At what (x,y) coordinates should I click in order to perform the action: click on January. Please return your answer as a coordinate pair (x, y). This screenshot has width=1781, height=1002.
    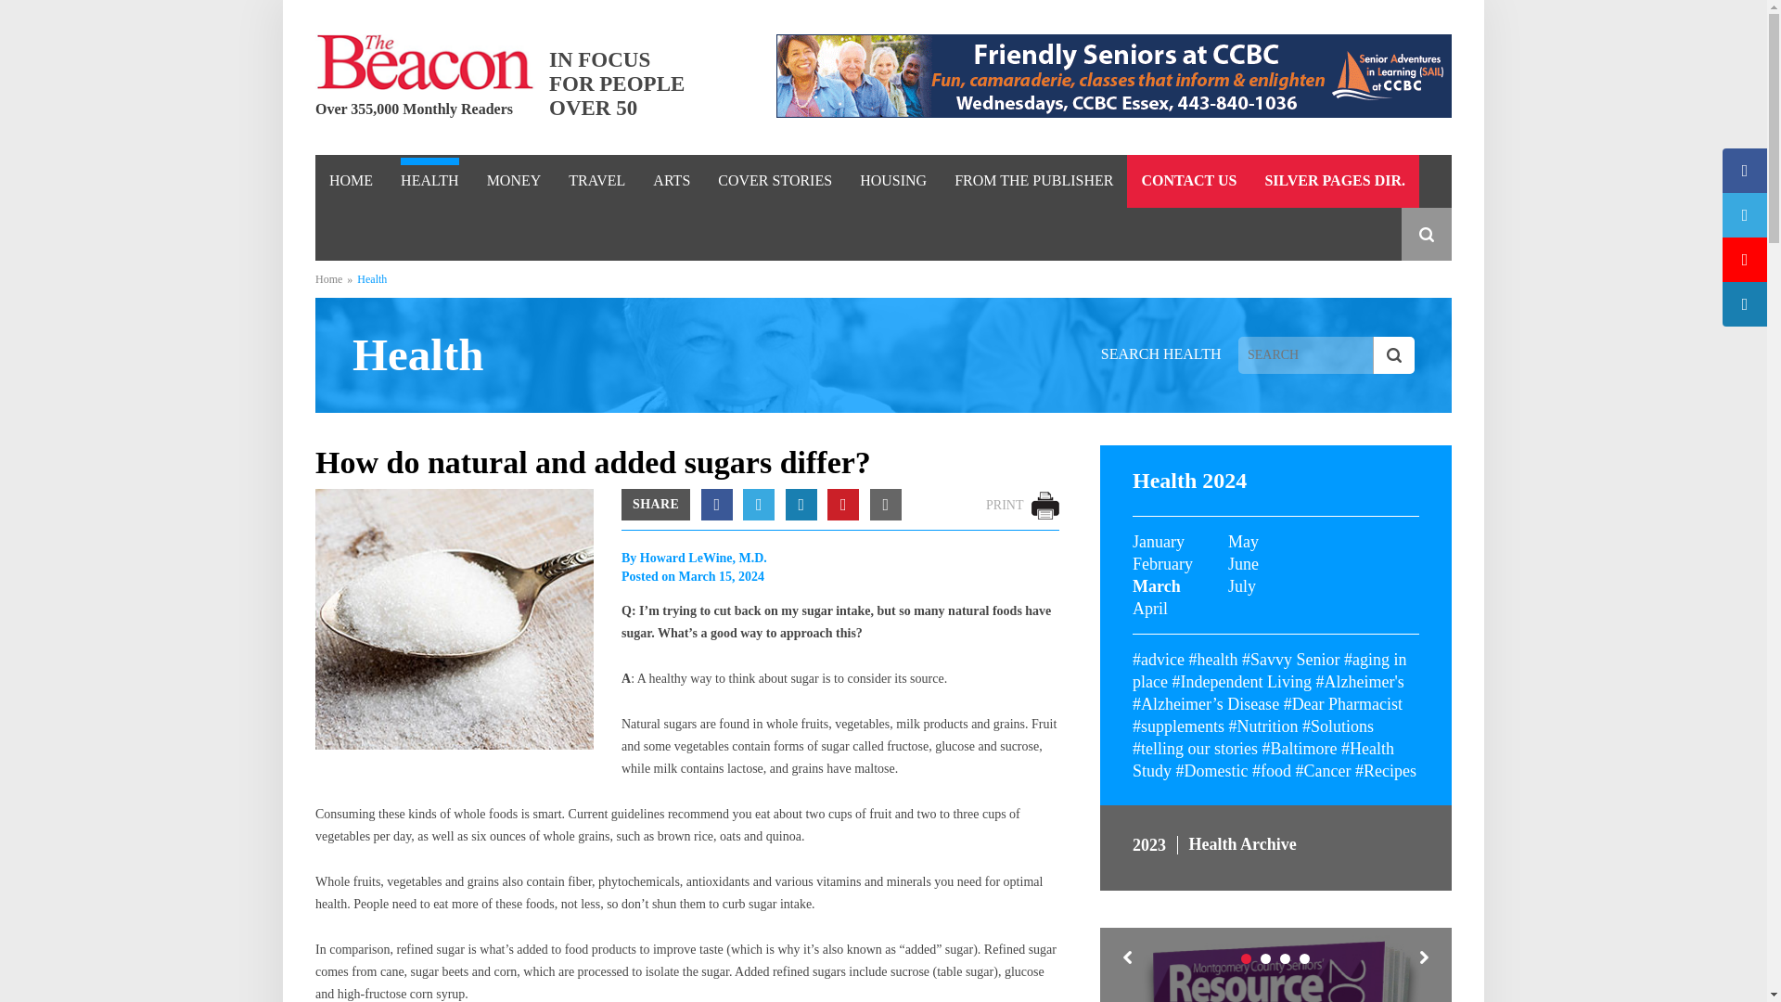
    Looking at the image, I should click on (1180, 542).